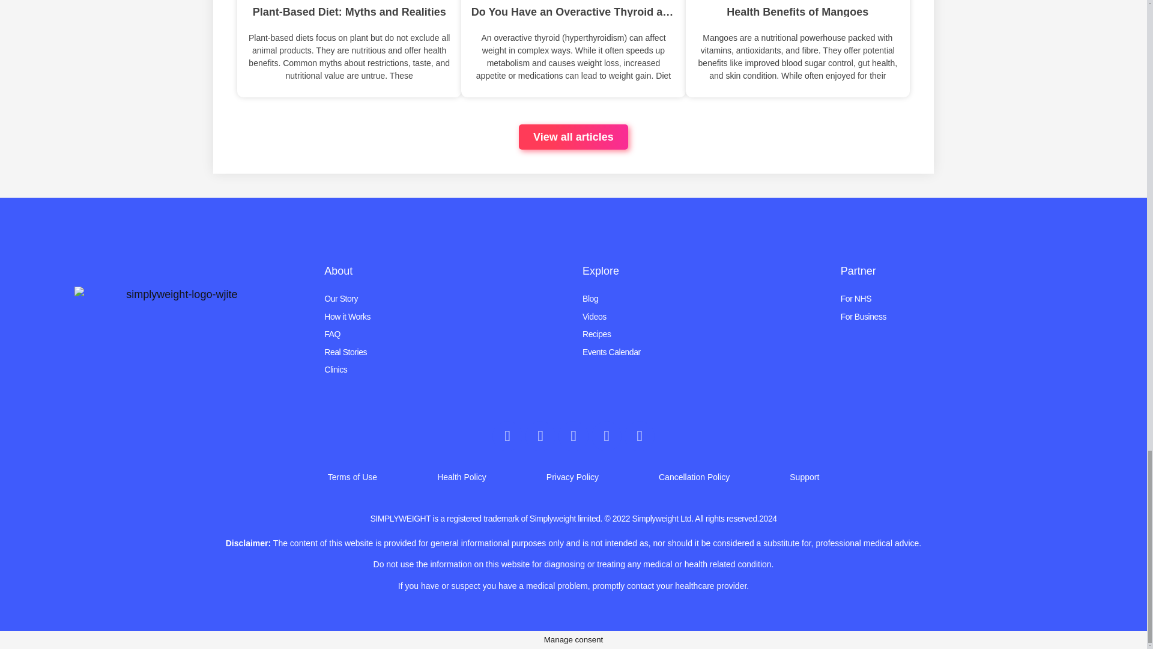 The width and height of the screenshot is (1153, 649). Describe the element at coordinates (444, 317) in the screenshot. I see `How it Works` at that location.